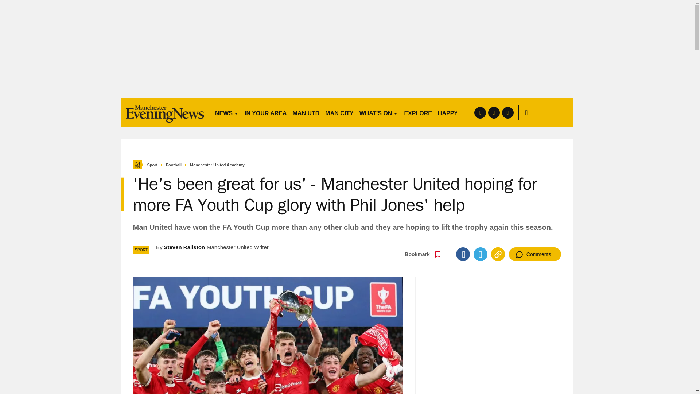  What do you see at coordinates (463, 254) in the screenshot?
I see `Facebook` at bounding box center [463, 254].